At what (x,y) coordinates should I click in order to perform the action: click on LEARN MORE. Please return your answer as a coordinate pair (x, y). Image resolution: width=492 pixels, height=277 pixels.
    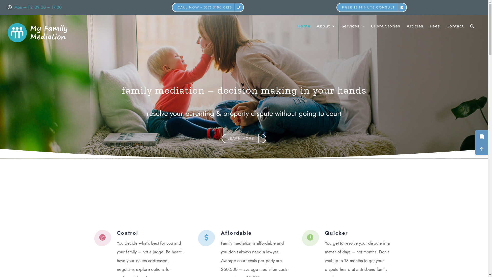
    Looking at the image, I should click on (244, 138).